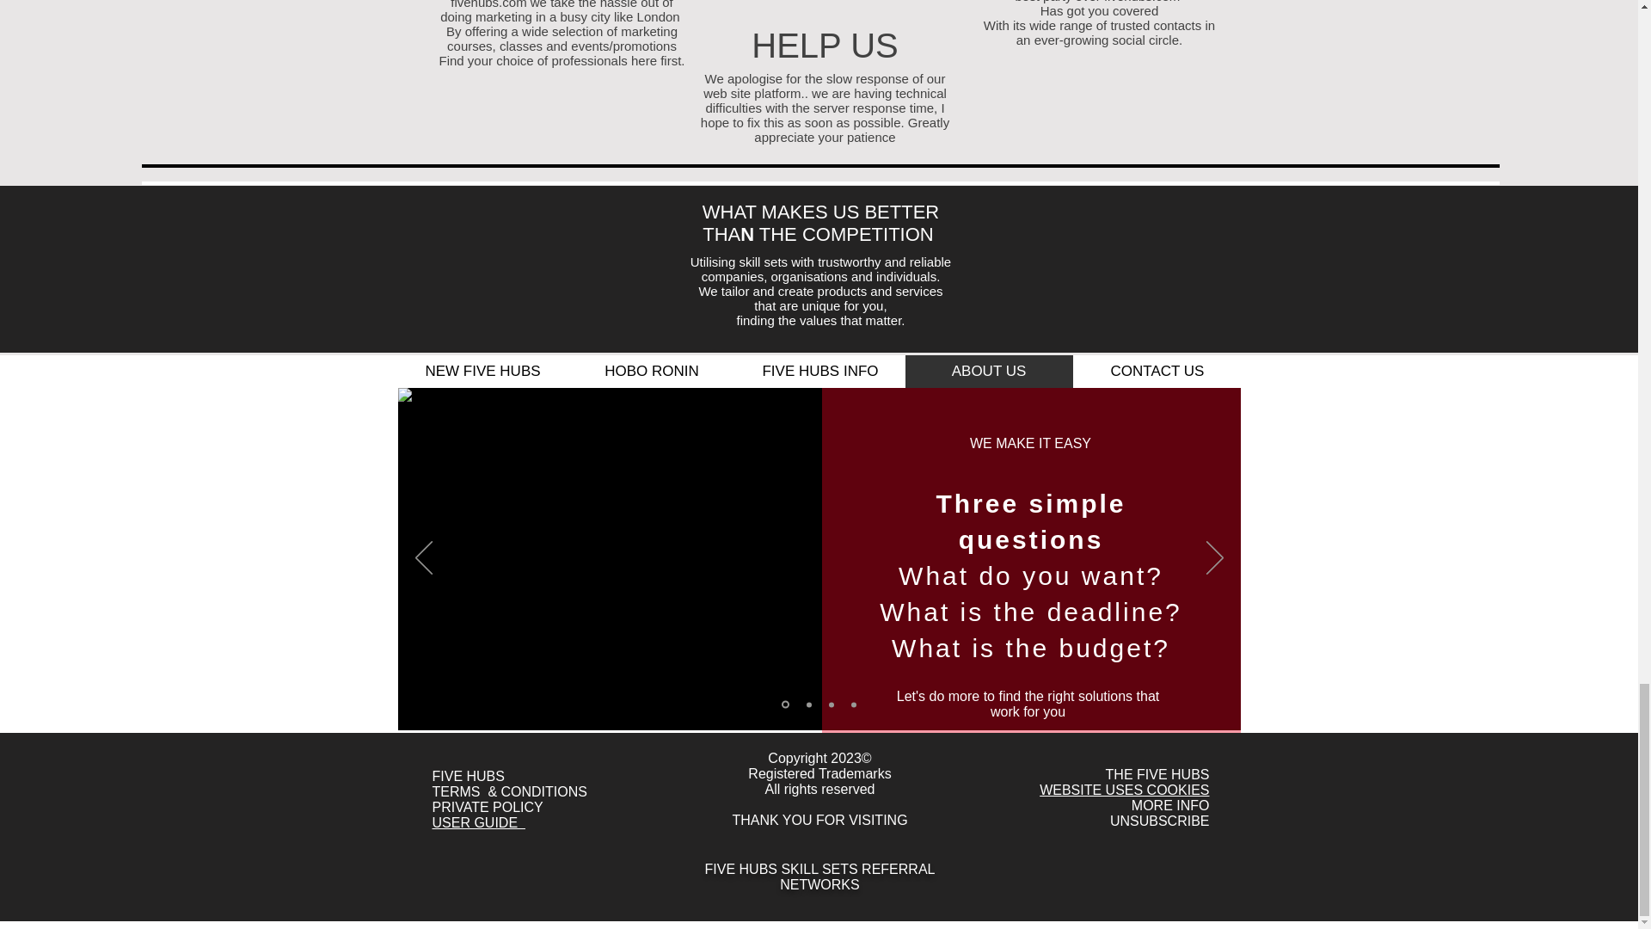 This screenshot has width=1651, height=929. I want to click on WEBSITE USES COOKIES, so click(1124, 790).